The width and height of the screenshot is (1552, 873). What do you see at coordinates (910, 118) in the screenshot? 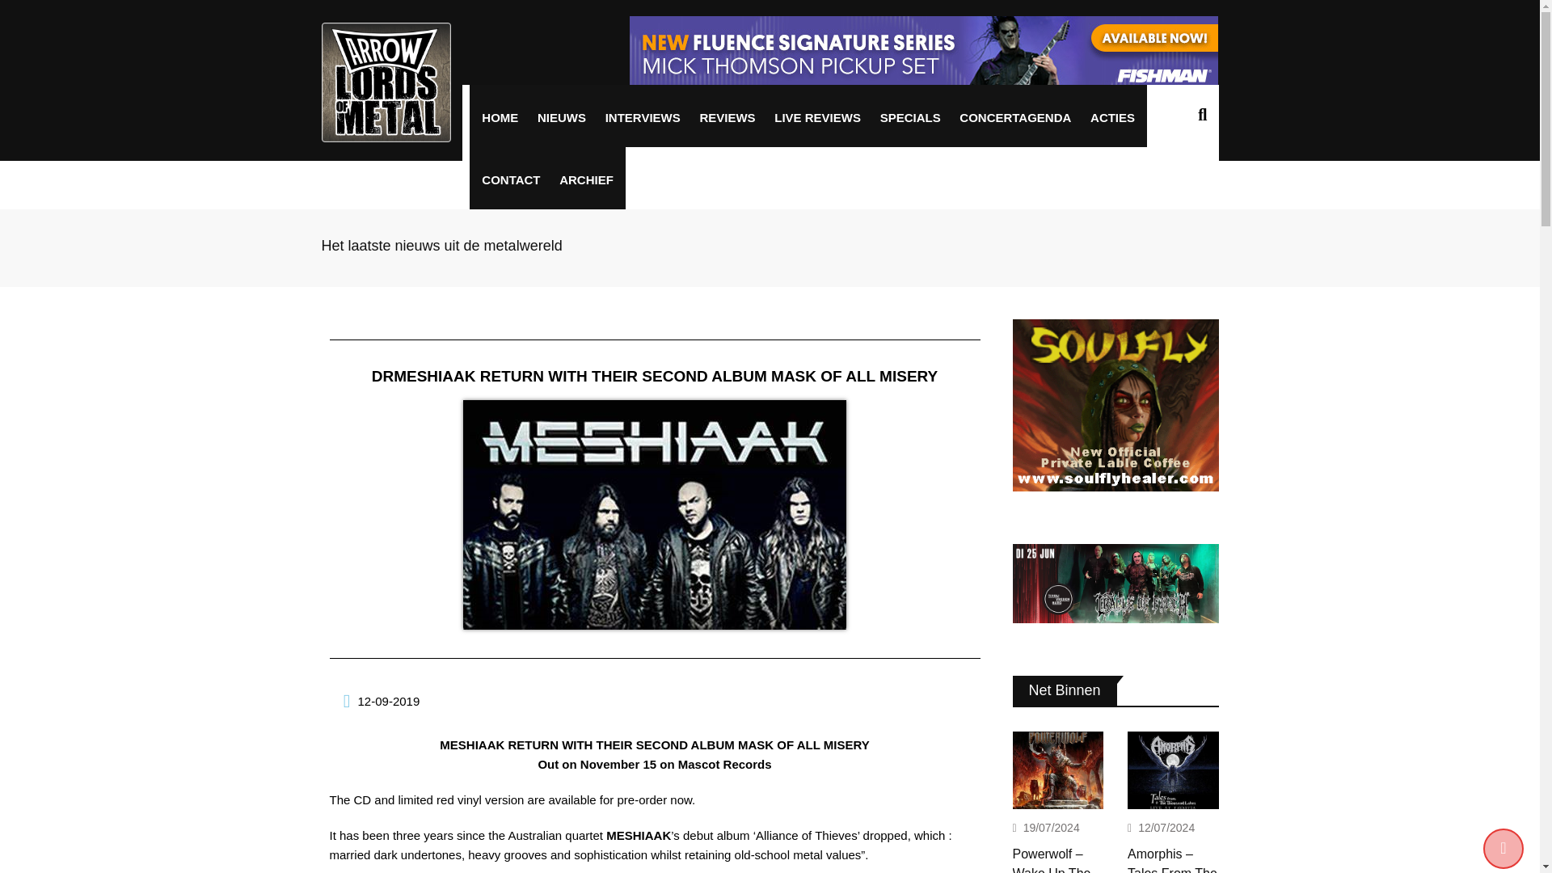
I see `SPECIALS` at bounding box center [910, 118].